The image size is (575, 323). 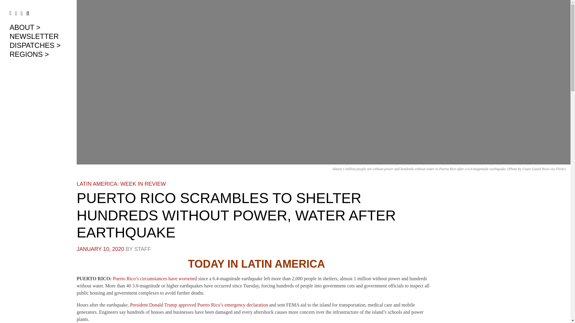 I want to click on ABOUT, so click(x=25, y=27).